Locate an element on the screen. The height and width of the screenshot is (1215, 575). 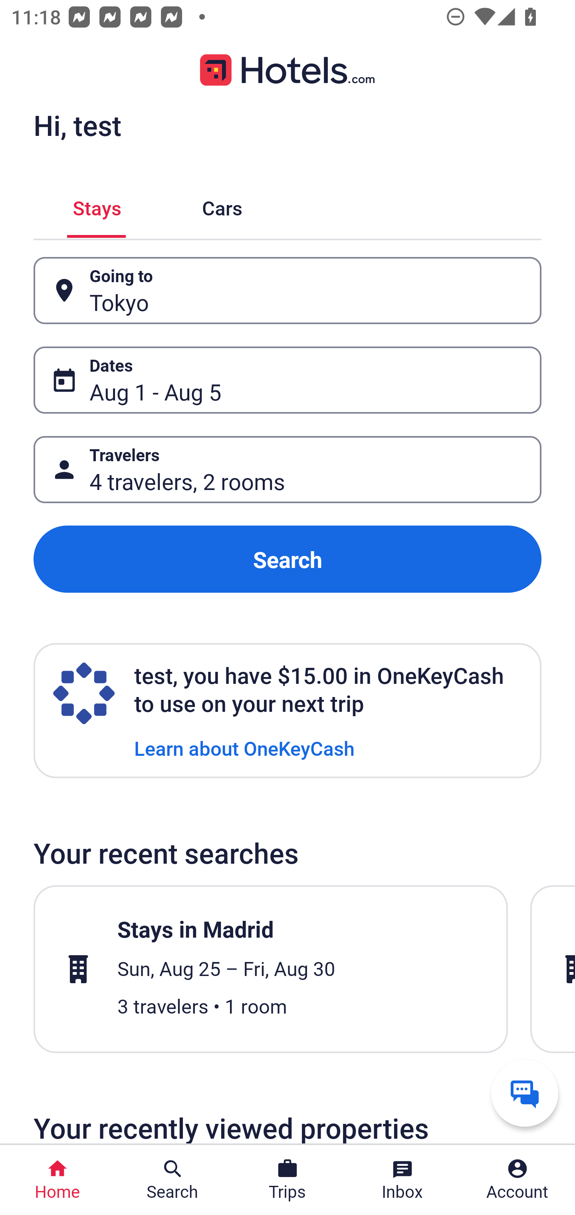
Inbox Inbox Button is located at coordinates (402, 1180).